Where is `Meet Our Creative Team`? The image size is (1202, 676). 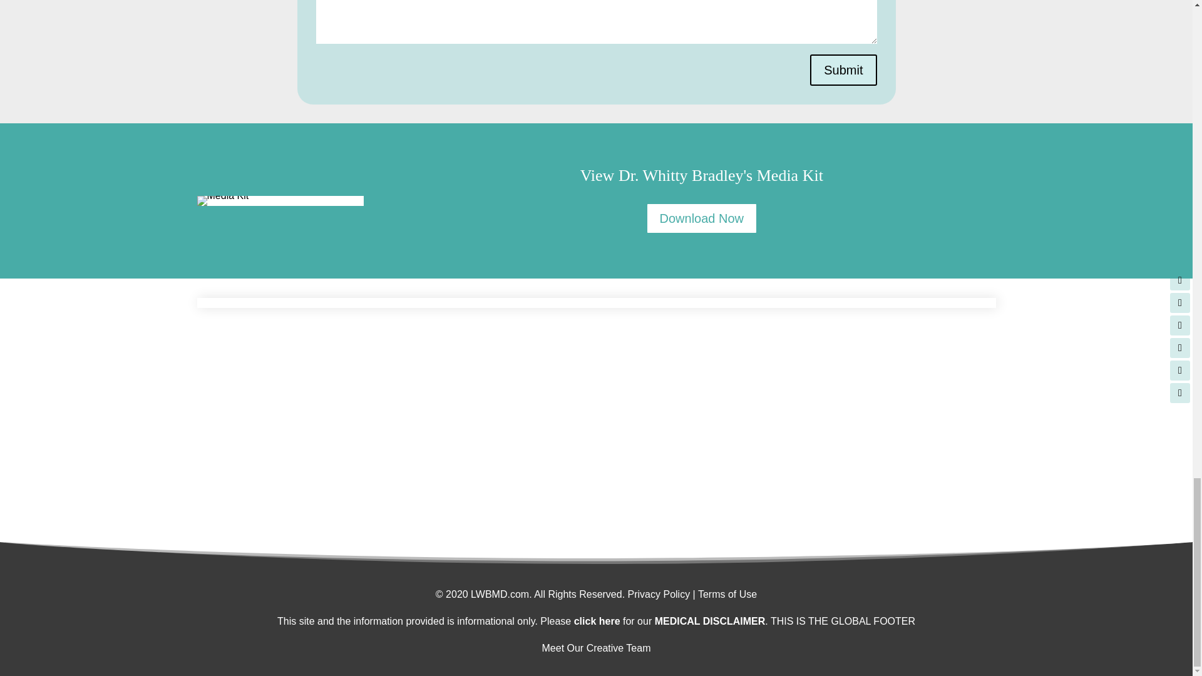 Meet Our Creative Team is located at coordinates (596, 648).